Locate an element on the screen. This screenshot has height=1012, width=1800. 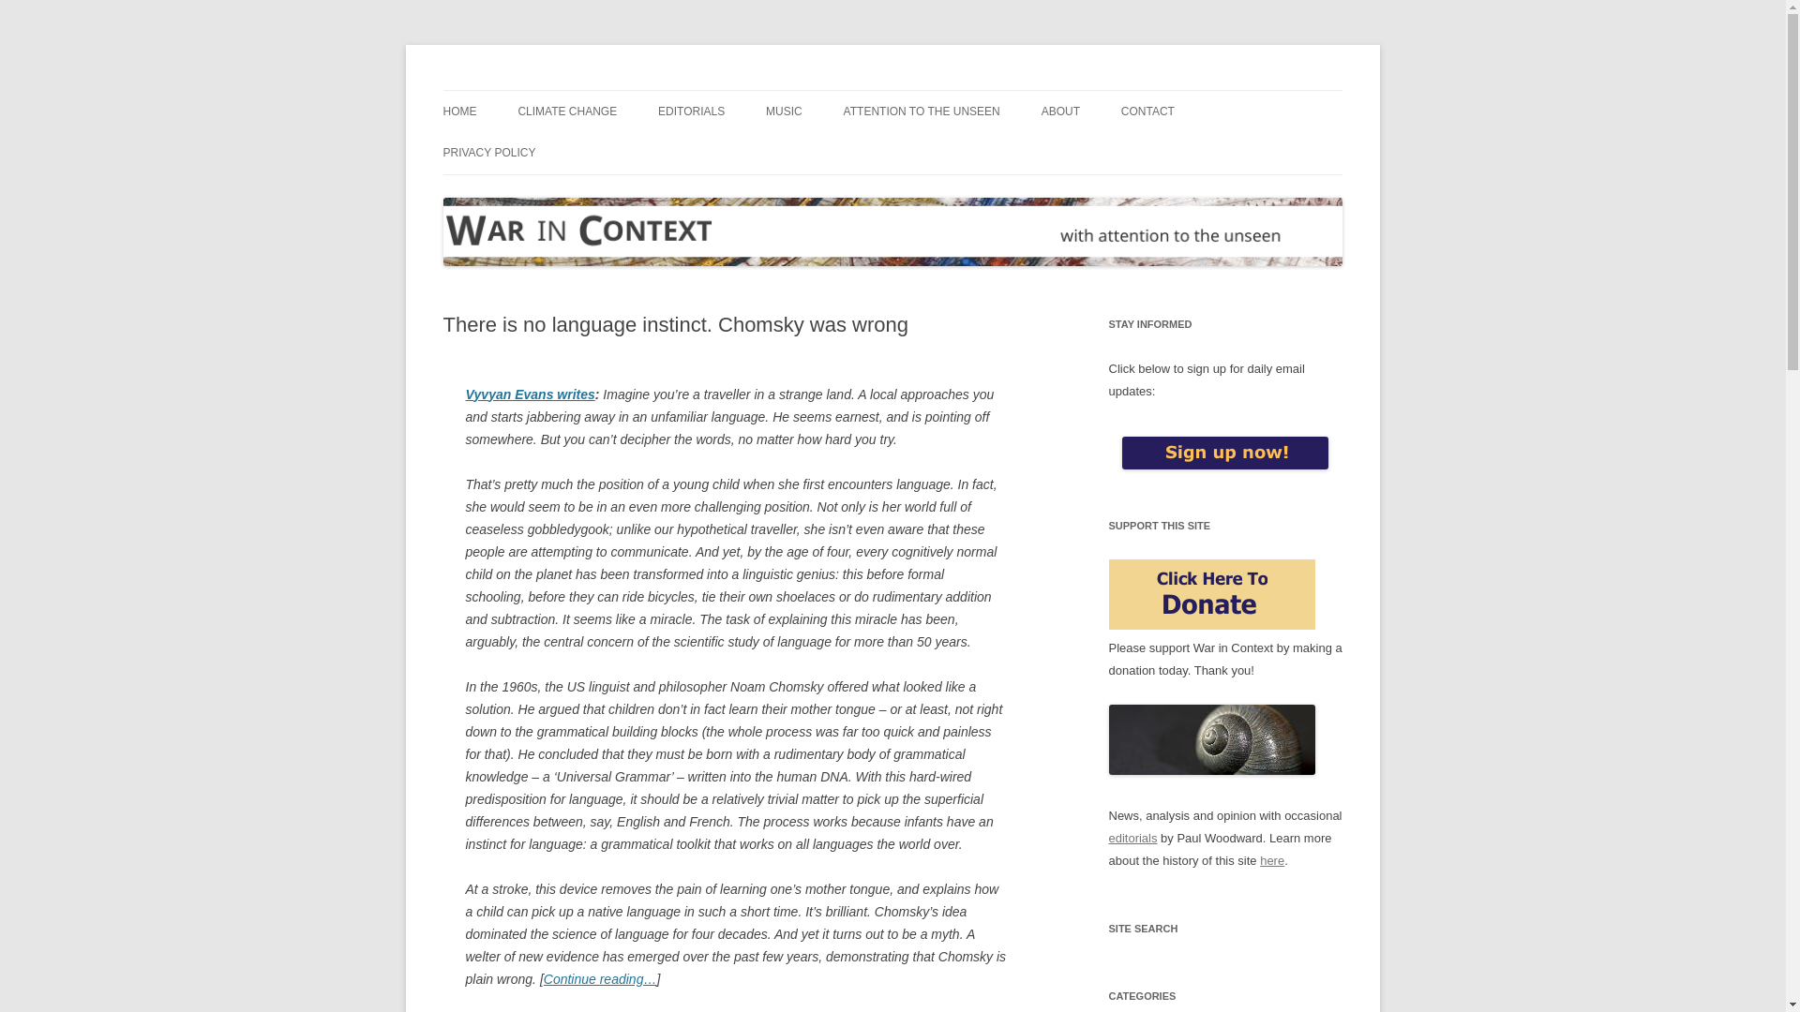
Vyvyan Evans writes is located at coordinates (529, 393).